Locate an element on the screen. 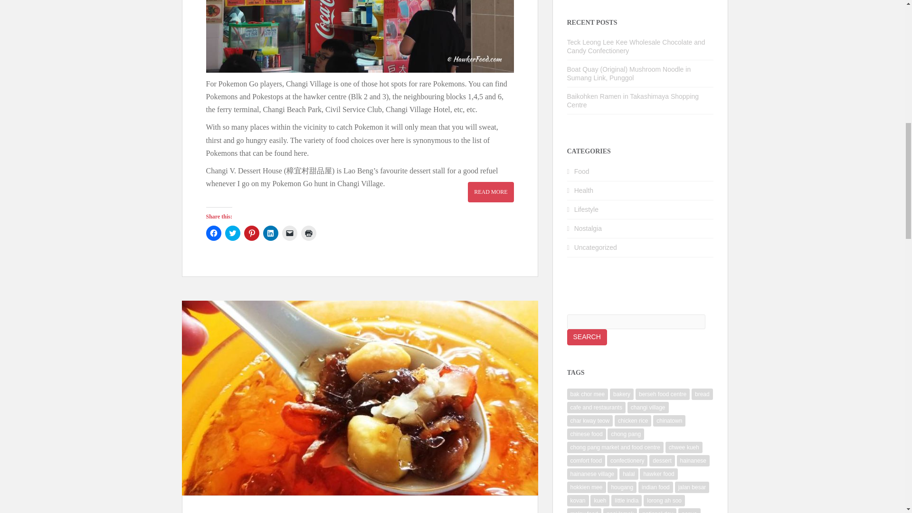 Image resolution: width=912 pixels, height=513 pixels. Click to share on Twitter is located at coordinates (233, 233).